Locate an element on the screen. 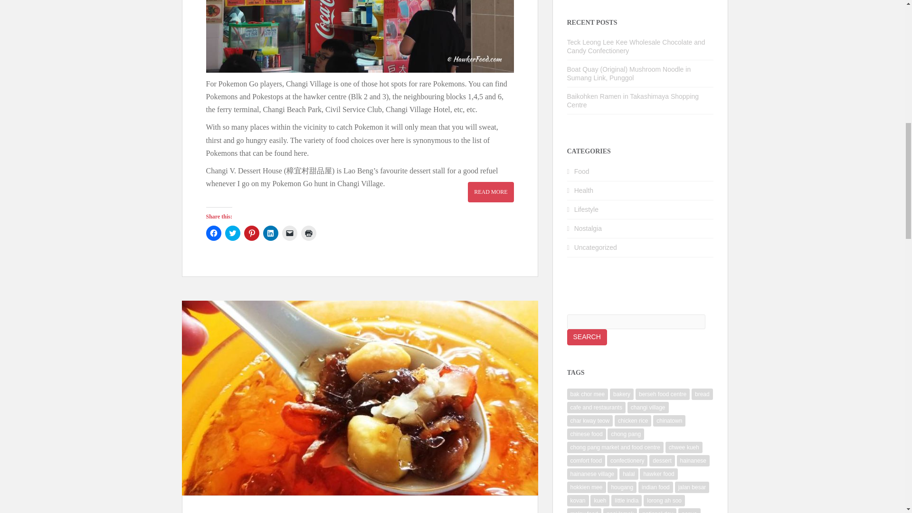 Image resolution: width=912 pixels, height=513 pixels. Click to share on Twitter is located at coordinates (233, 233).